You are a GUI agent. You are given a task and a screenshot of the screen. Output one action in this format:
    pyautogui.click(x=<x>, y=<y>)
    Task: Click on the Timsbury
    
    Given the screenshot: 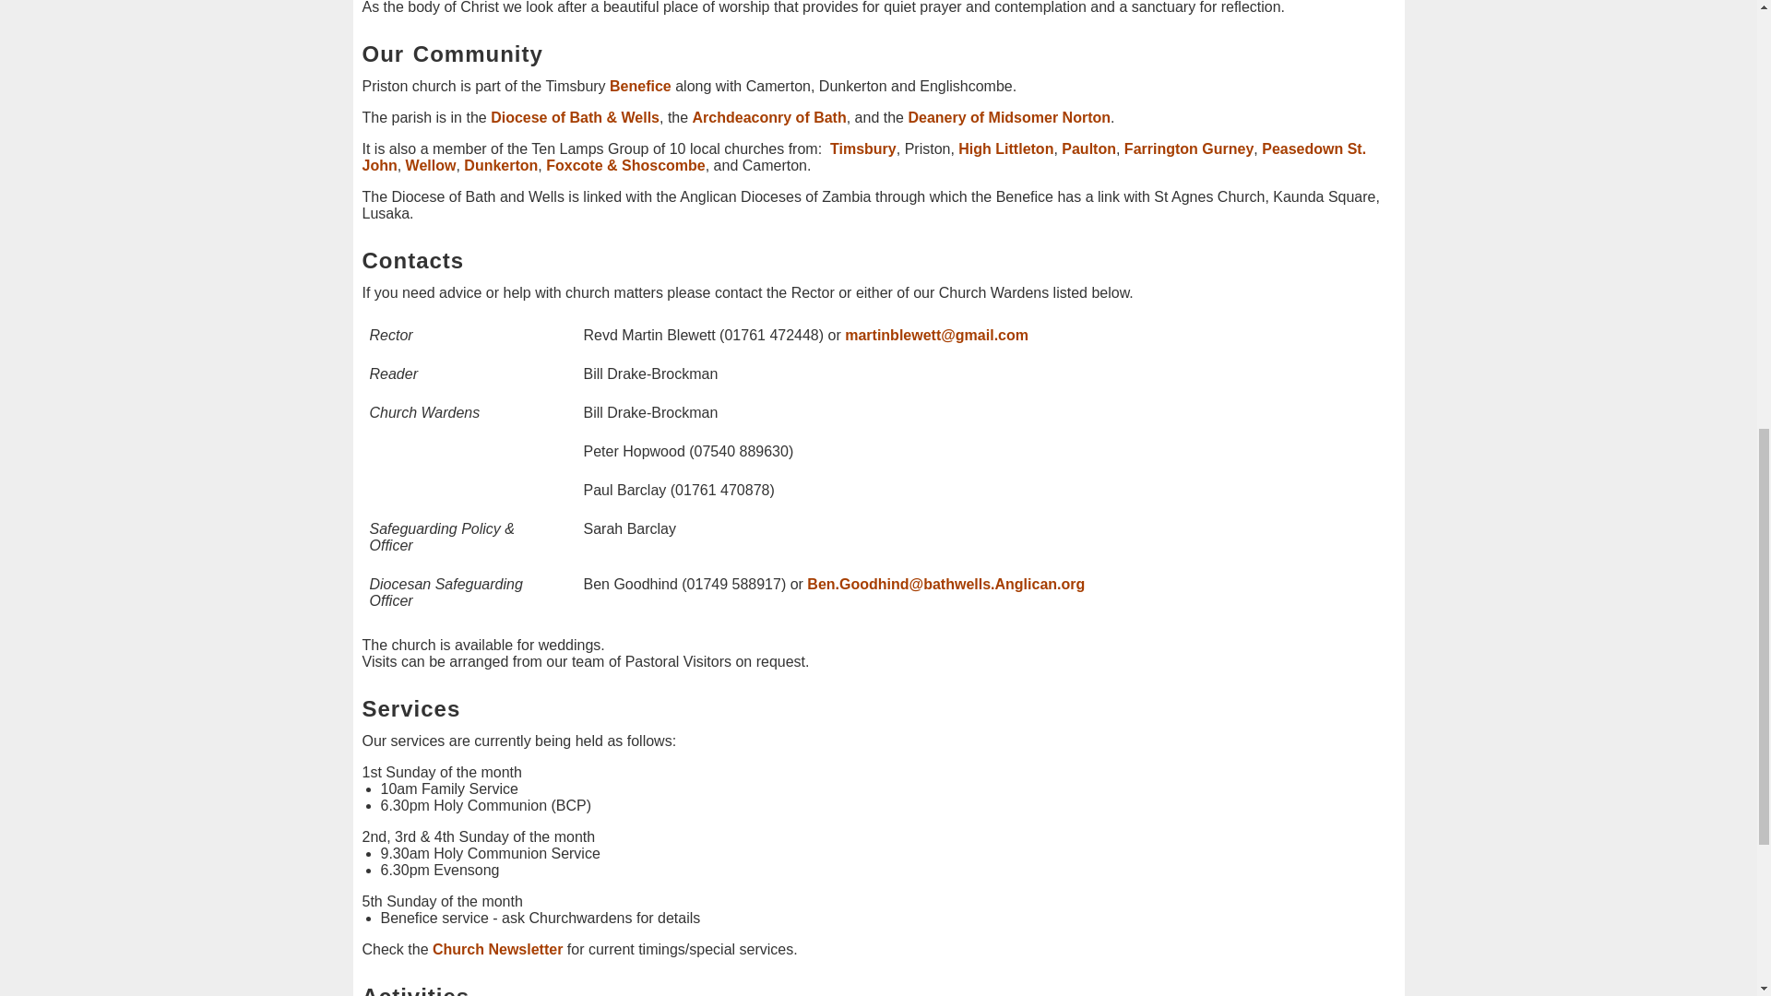 What is the action you would take?
    pyautogui.click(x=863, y=148)
    